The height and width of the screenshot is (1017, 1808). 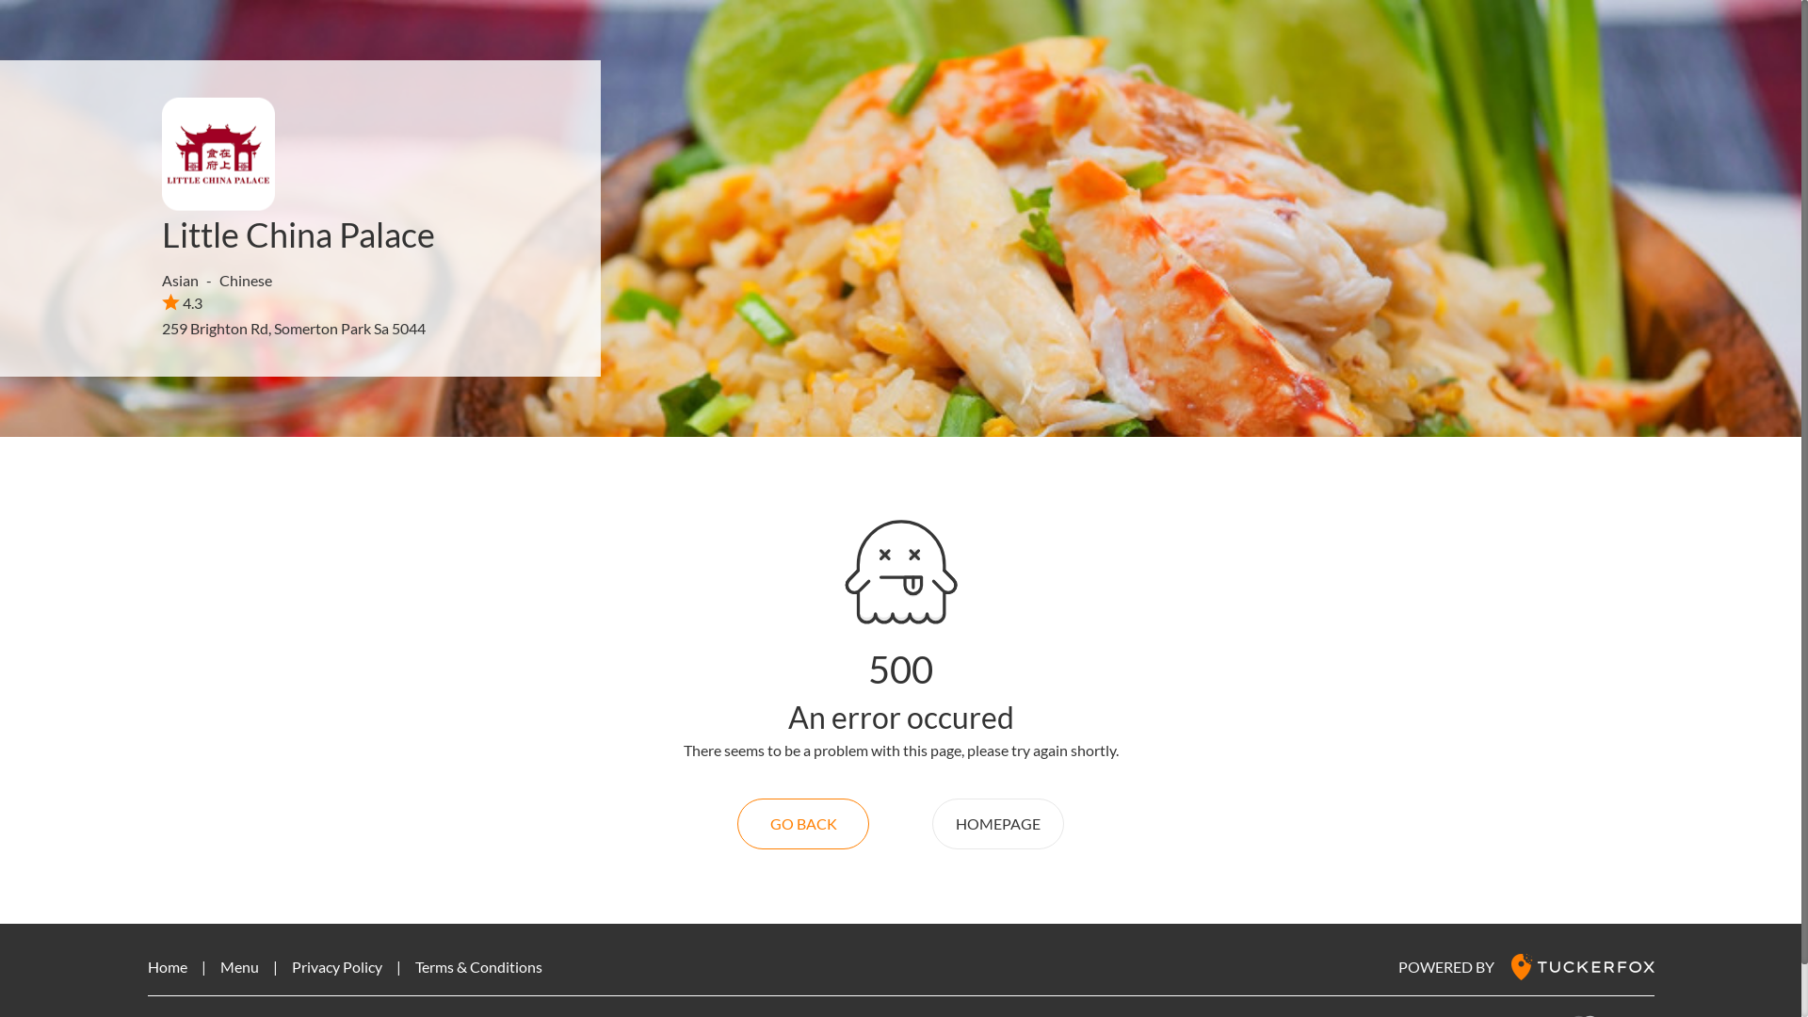 I want to click on Little China Palace, so click(x=299, y=234).